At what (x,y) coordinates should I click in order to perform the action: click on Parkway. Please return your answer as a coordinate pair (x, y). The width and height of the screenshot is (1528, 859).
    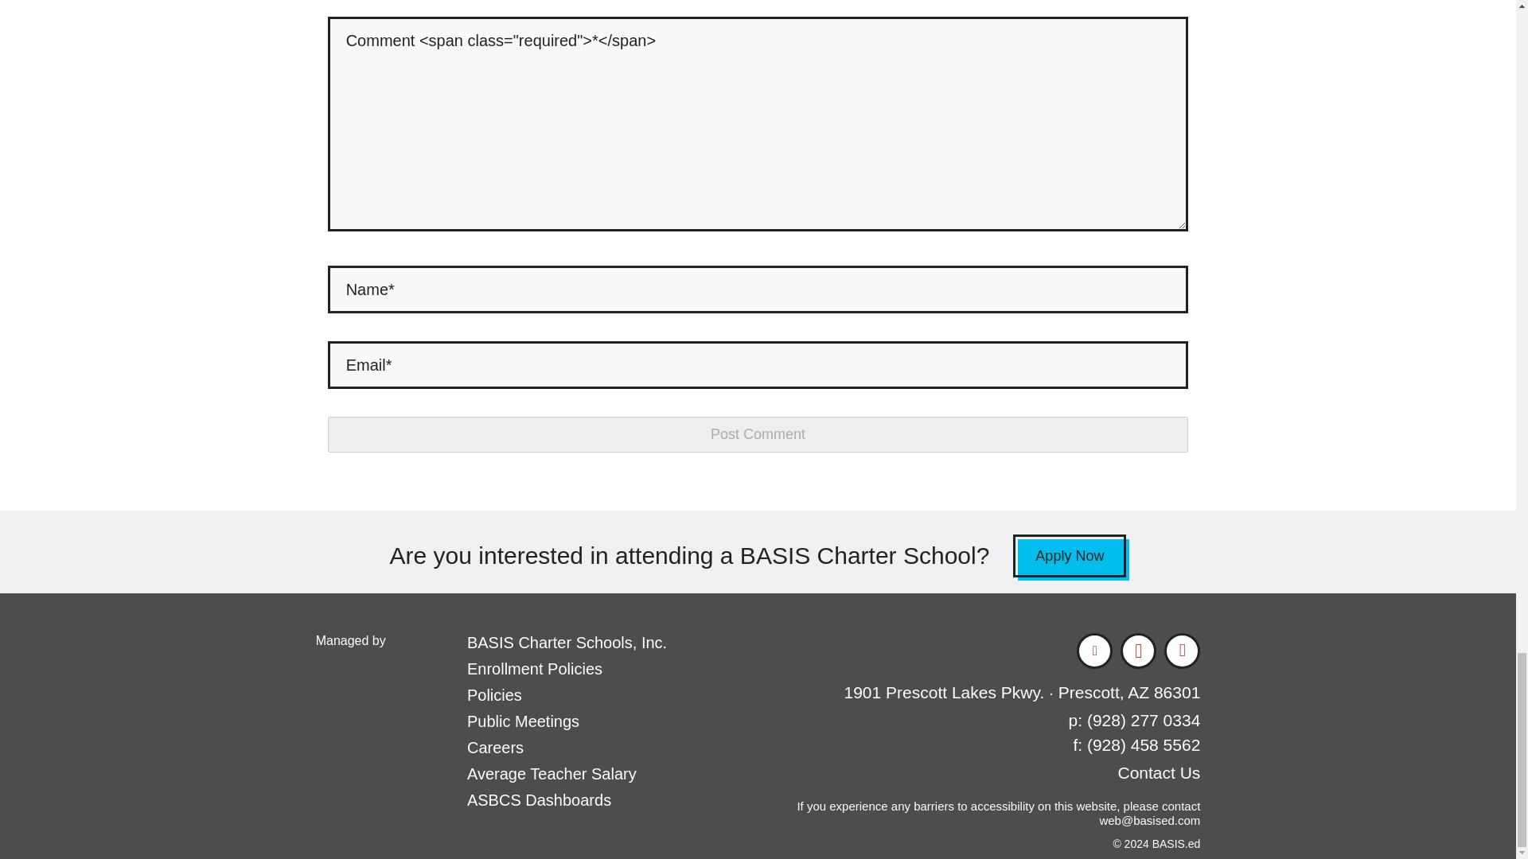
    Looking at the image, I should click on (1022, 692).